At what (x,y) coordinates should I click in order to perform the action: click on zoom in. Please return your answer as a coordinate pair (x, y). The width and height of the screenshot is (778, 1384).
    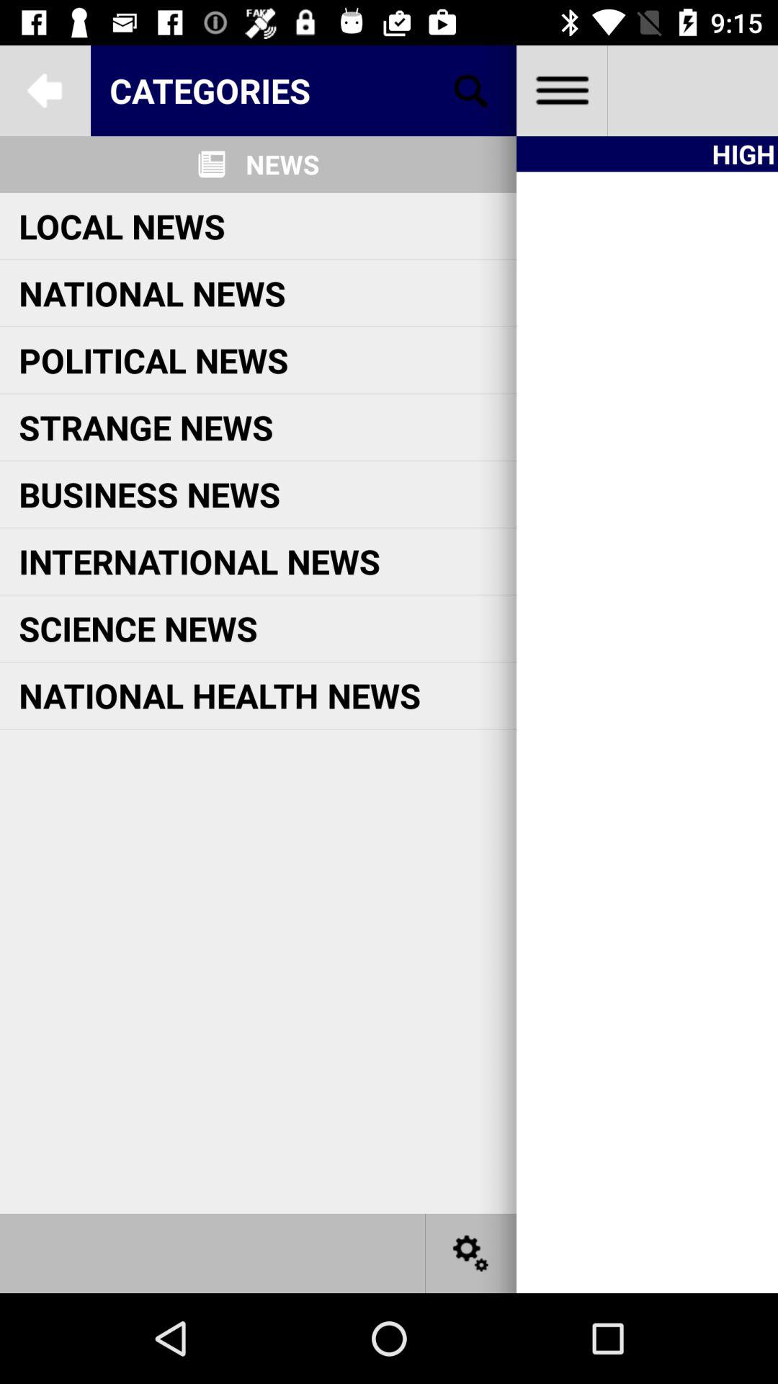
    Looking at the image, I should click on (471, 91).